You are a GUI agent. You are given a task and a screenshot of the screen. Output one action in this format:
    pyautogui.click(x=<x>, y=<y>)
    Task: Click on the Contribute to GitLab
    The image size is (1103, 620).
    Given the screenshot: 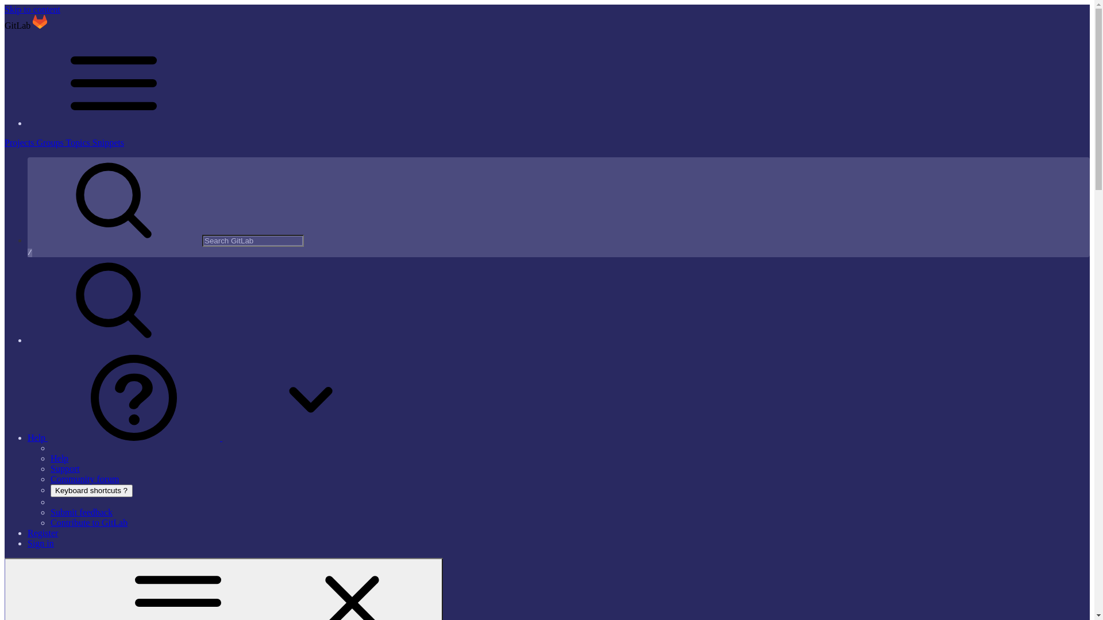 What is the action you would take?
    pyautogui.click(x=89, y=522)
    